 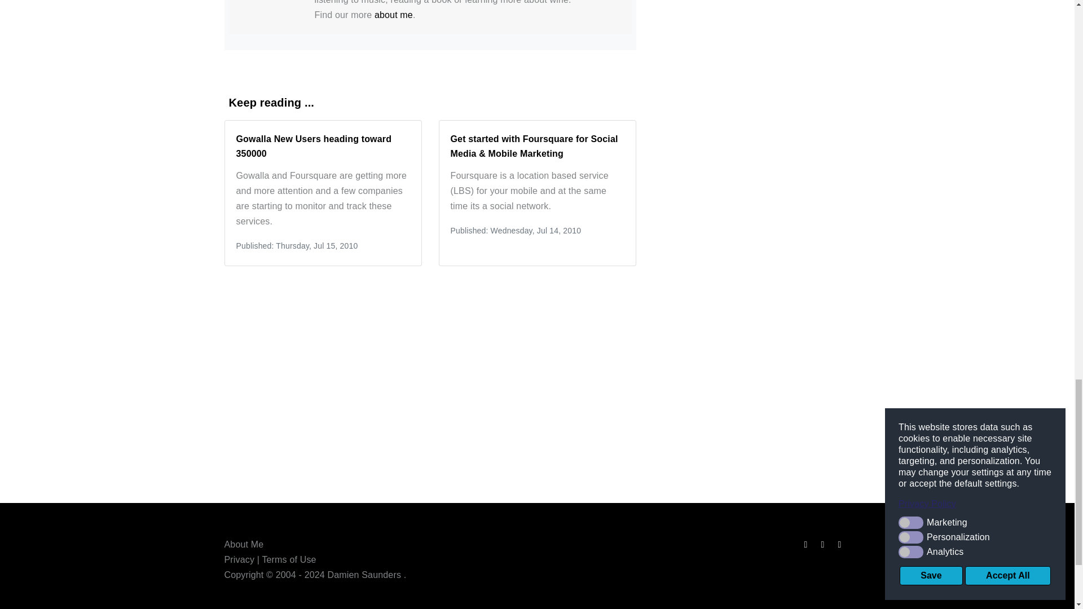 I want to click on about me, so click(x=394, y=15).